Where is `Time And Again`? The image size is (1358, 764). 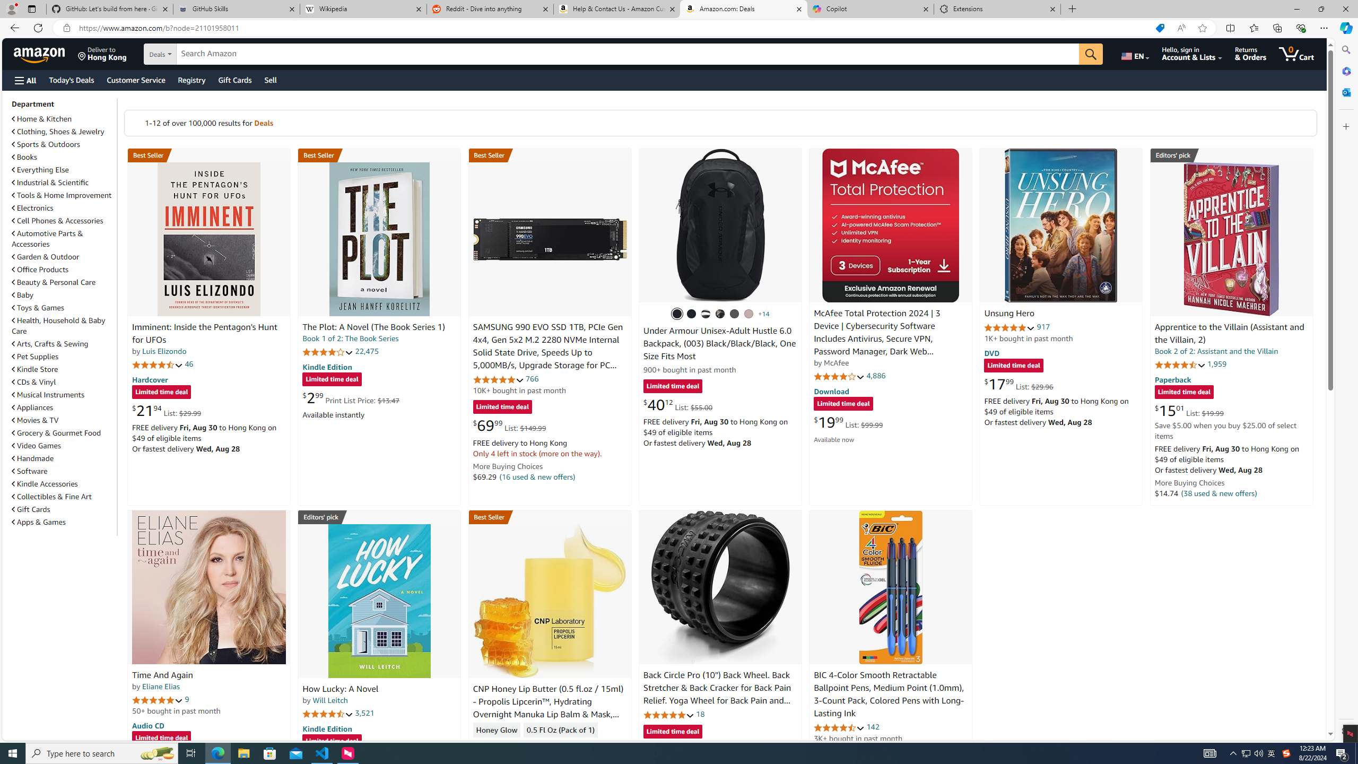 Time And Again is located at coordinates (162, 675).